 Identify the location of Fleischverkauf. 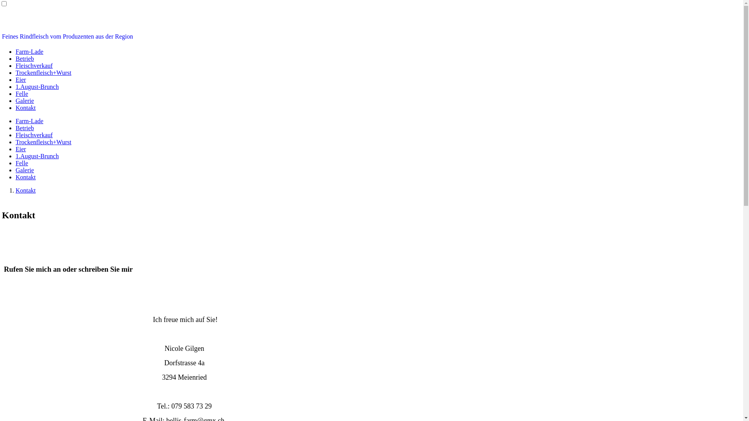
(34, 65).